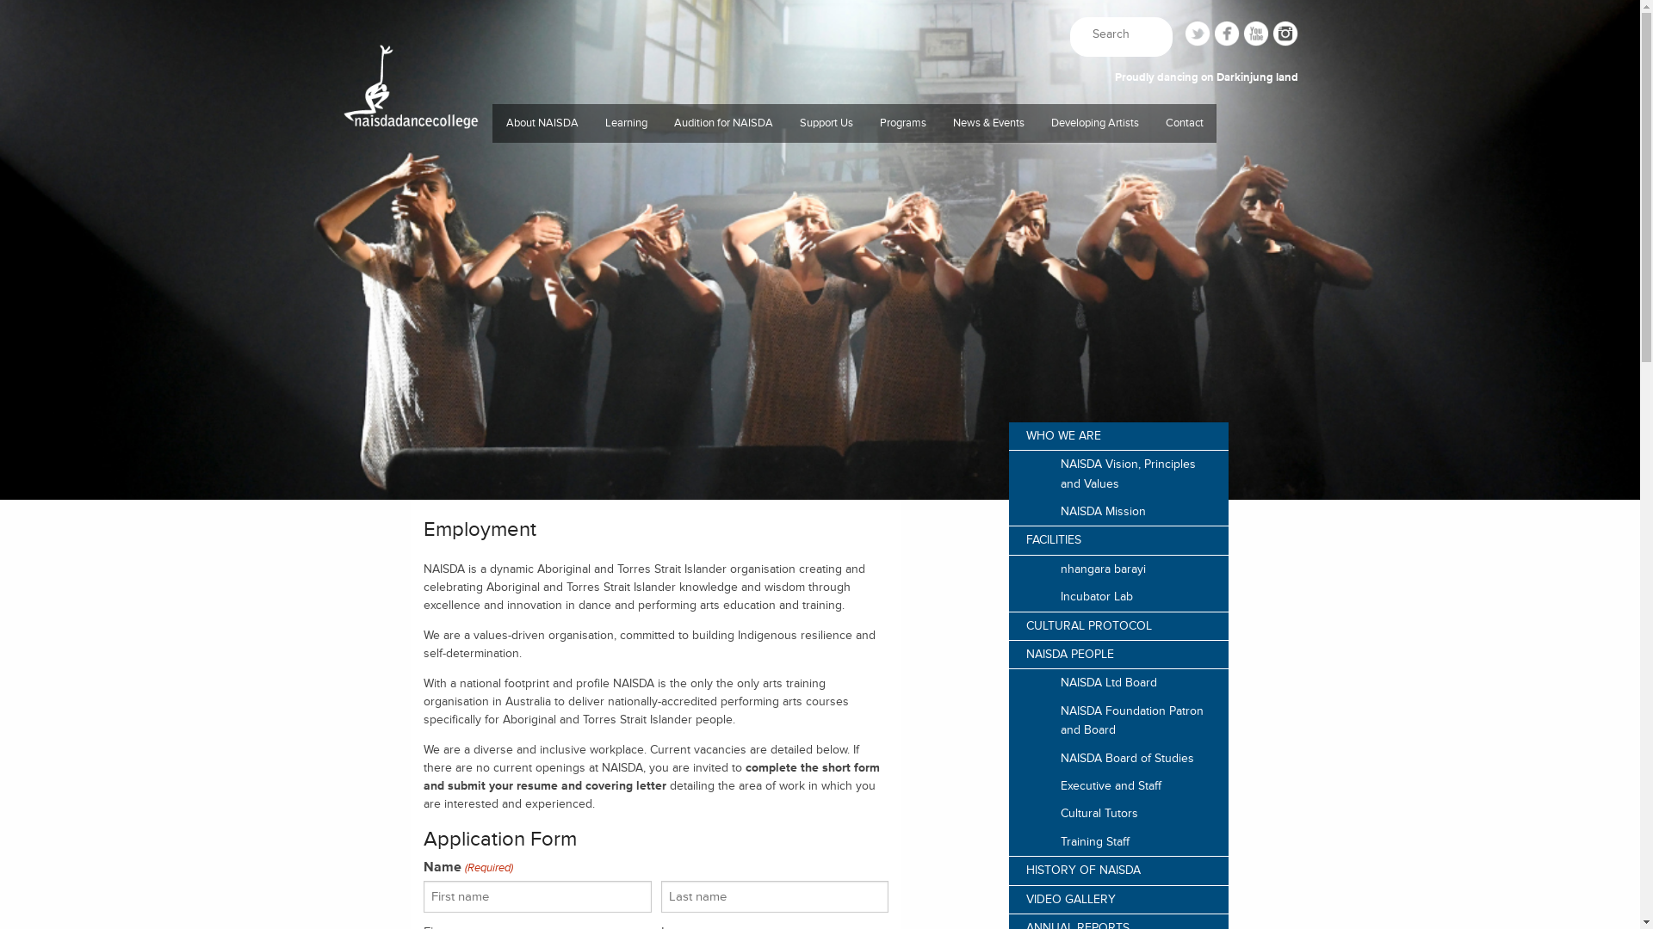  I want to click on Internships, so click(627, 332).